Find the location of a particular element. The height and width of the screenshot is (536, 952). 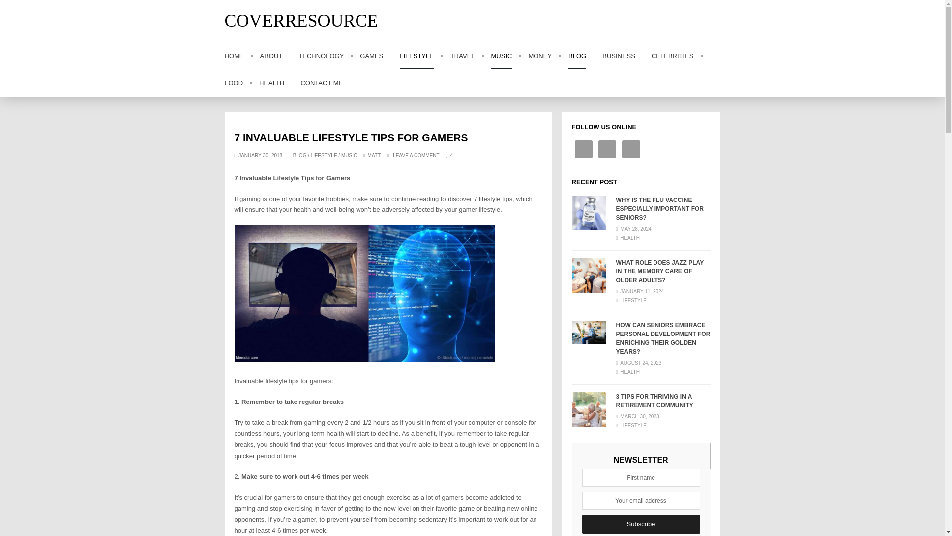

LIFESTYLE is located at coordinates (324, 155).